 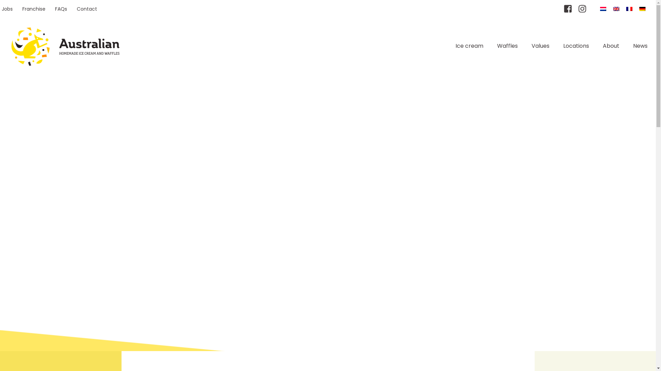 What do you see at coordinates (34, 9) in the screenshot?
I see `Franchise` at bounding box center [34, 9].